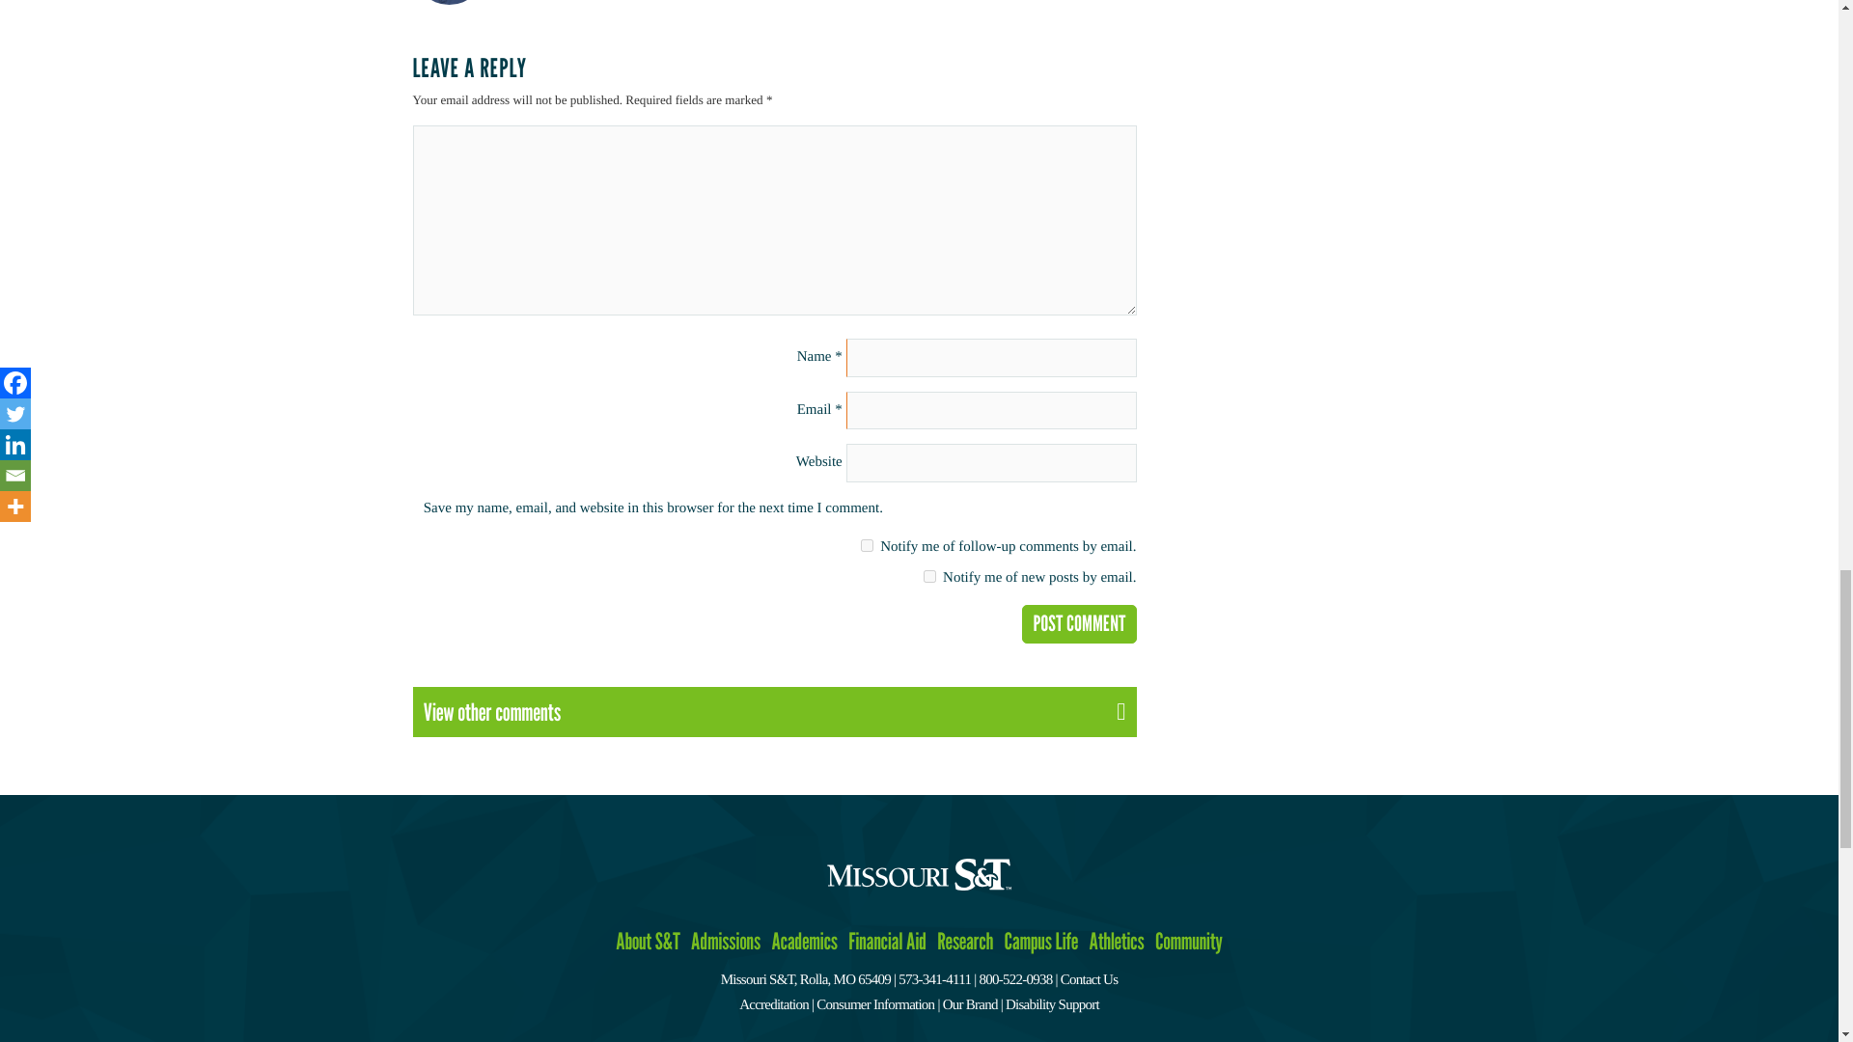 Image resolution: width=1853 pixels, height=1042 pixels. Describe the element at coordinates (928, 575) in the screenshot. I see `subscribe` at that location.